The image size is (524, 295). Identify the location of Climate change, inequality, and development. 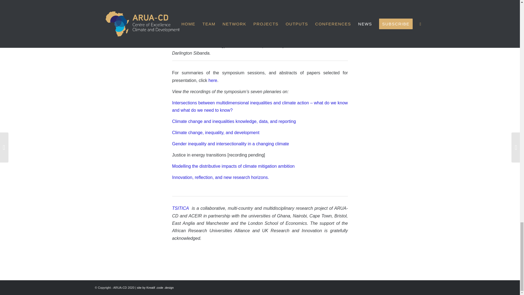
(216, 132).